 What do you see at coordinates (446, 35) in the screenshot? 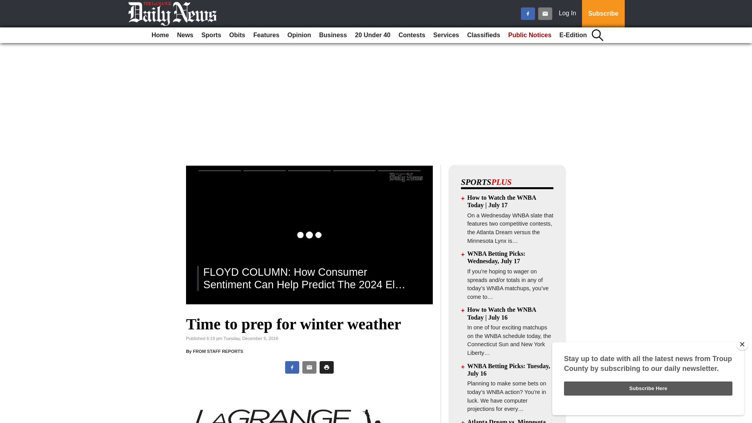
I see `Services` at bounding box center [446, 35].